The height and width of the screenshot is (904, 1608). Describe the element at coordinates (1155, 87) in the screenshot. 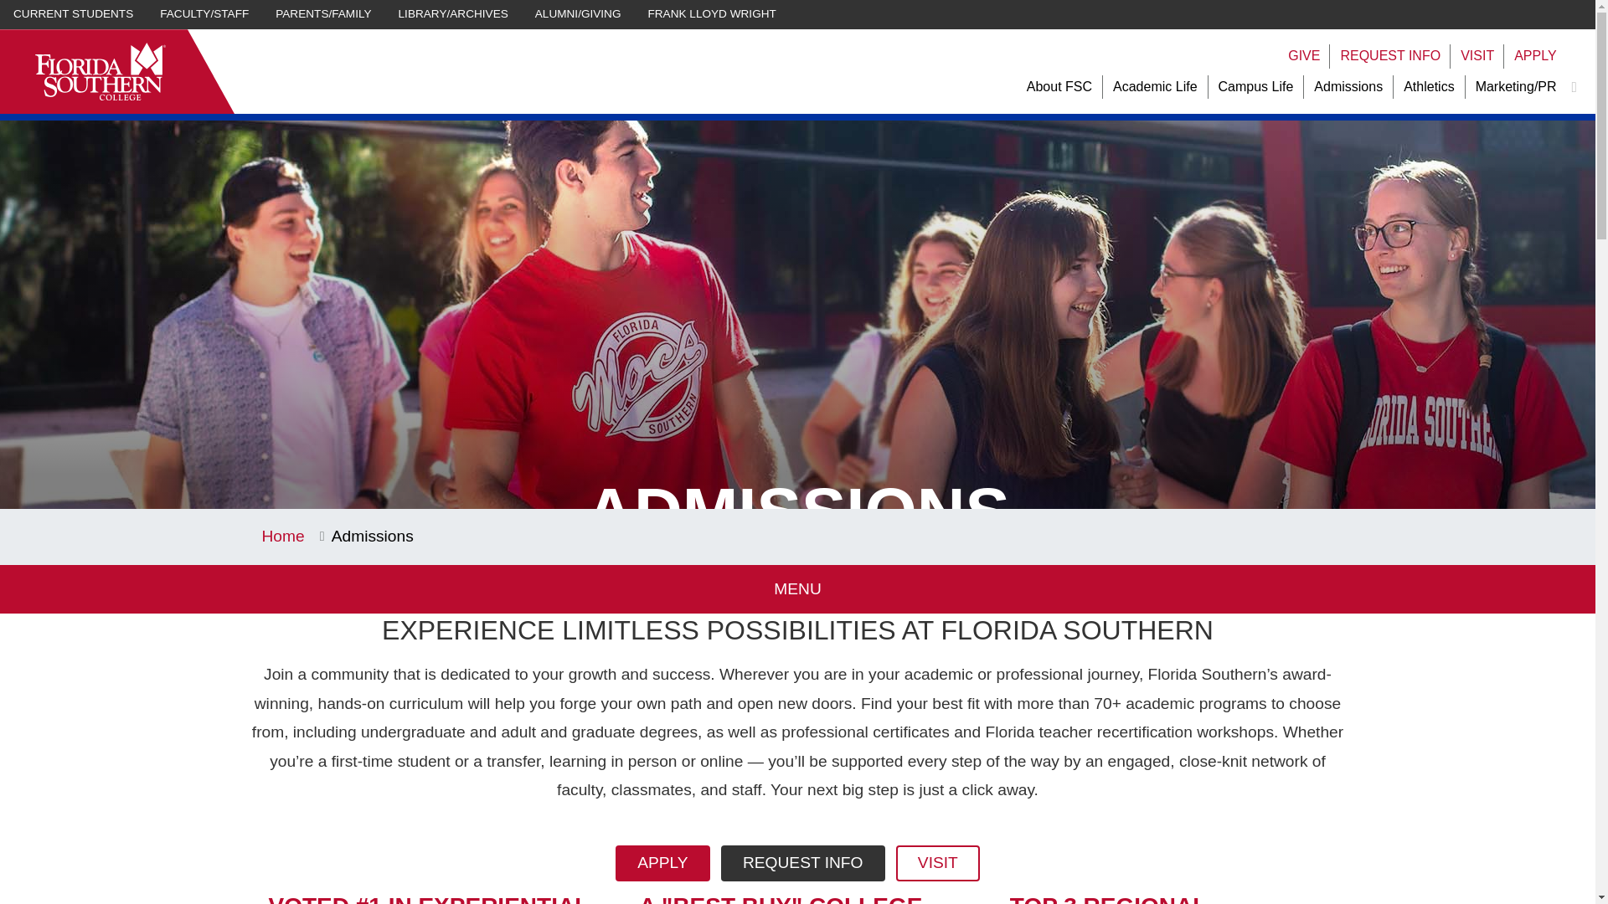

I see `Academic Life` at that location.